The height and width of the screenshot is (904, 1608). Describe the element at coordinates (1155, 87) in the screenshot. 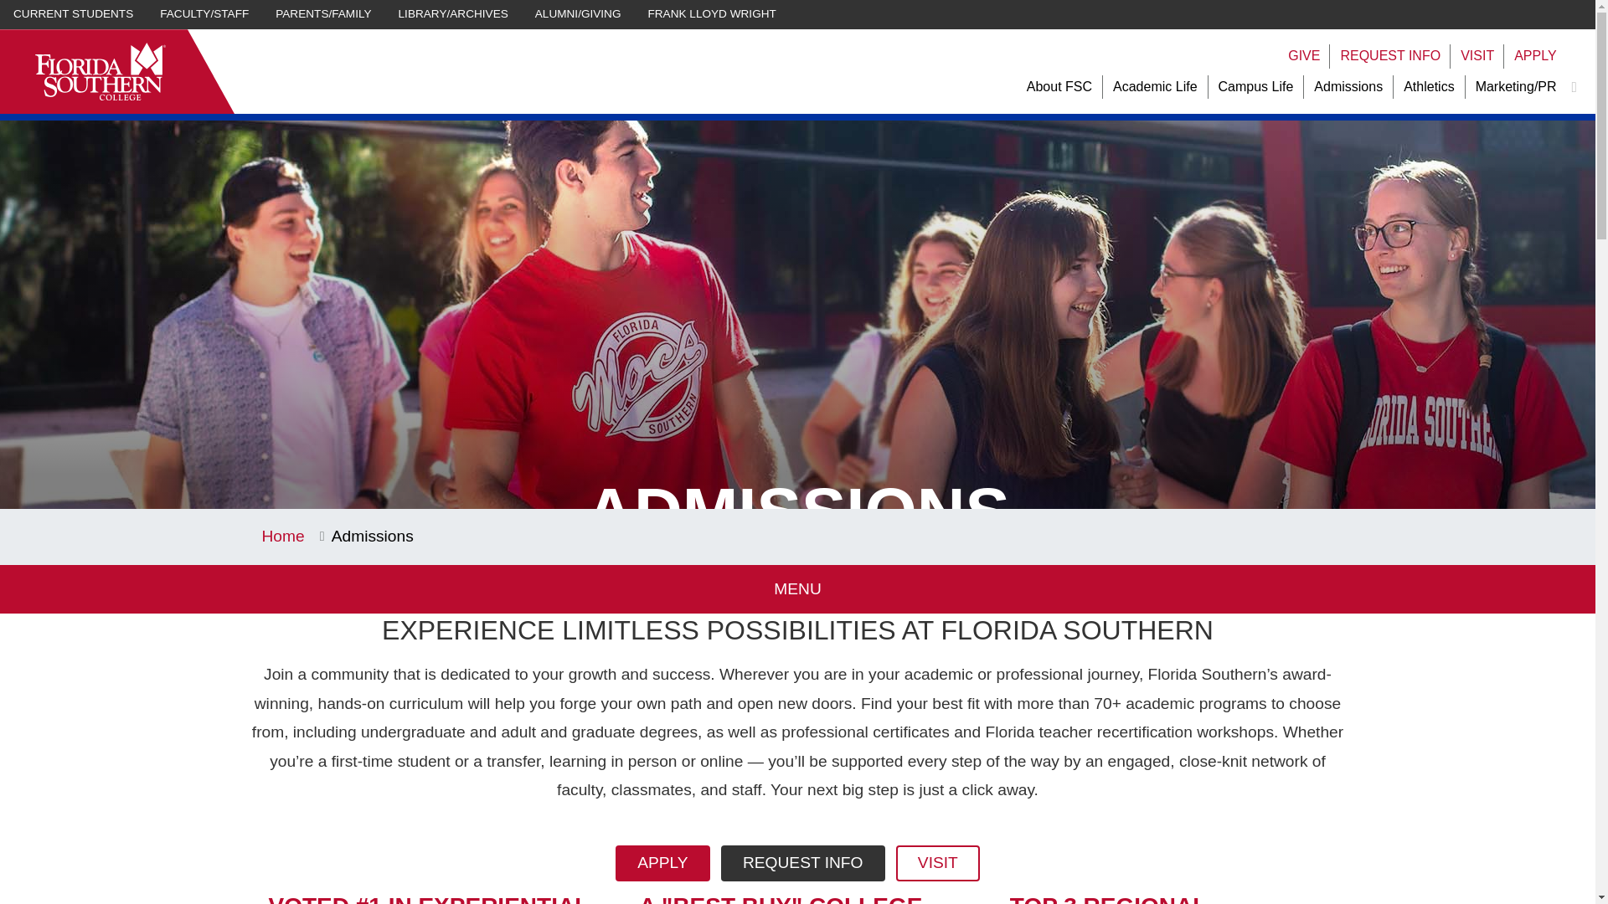

I see `Academic Life` at that location.